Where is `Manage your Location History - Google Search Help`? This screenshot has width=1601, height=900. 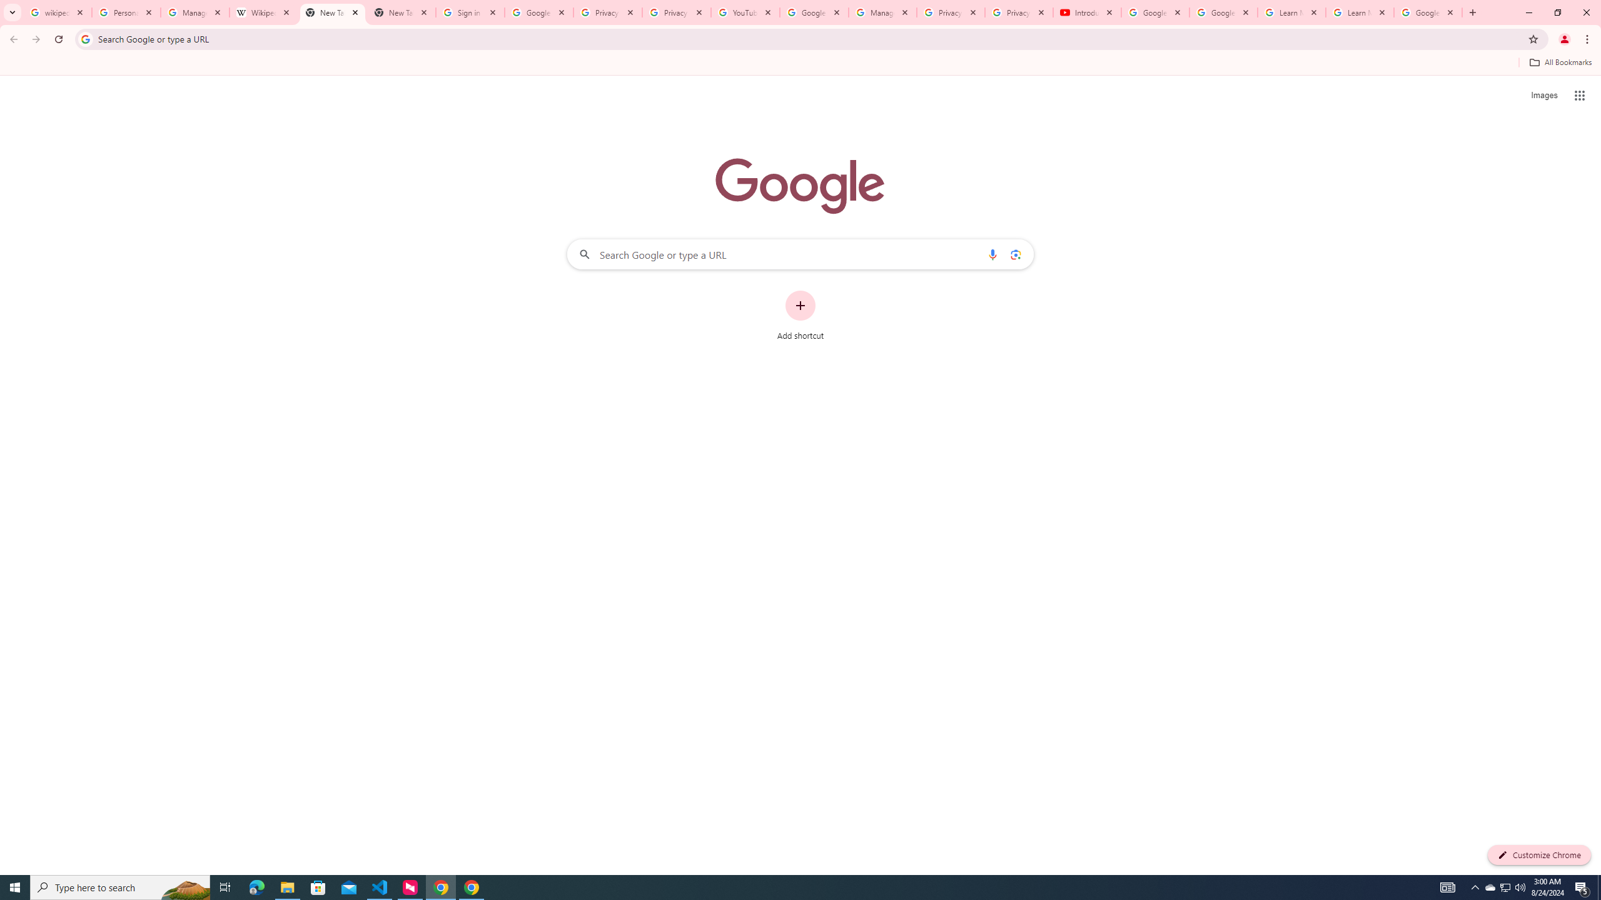
Manage your Location History - Google Search Help is located at coordinates (195, 12).